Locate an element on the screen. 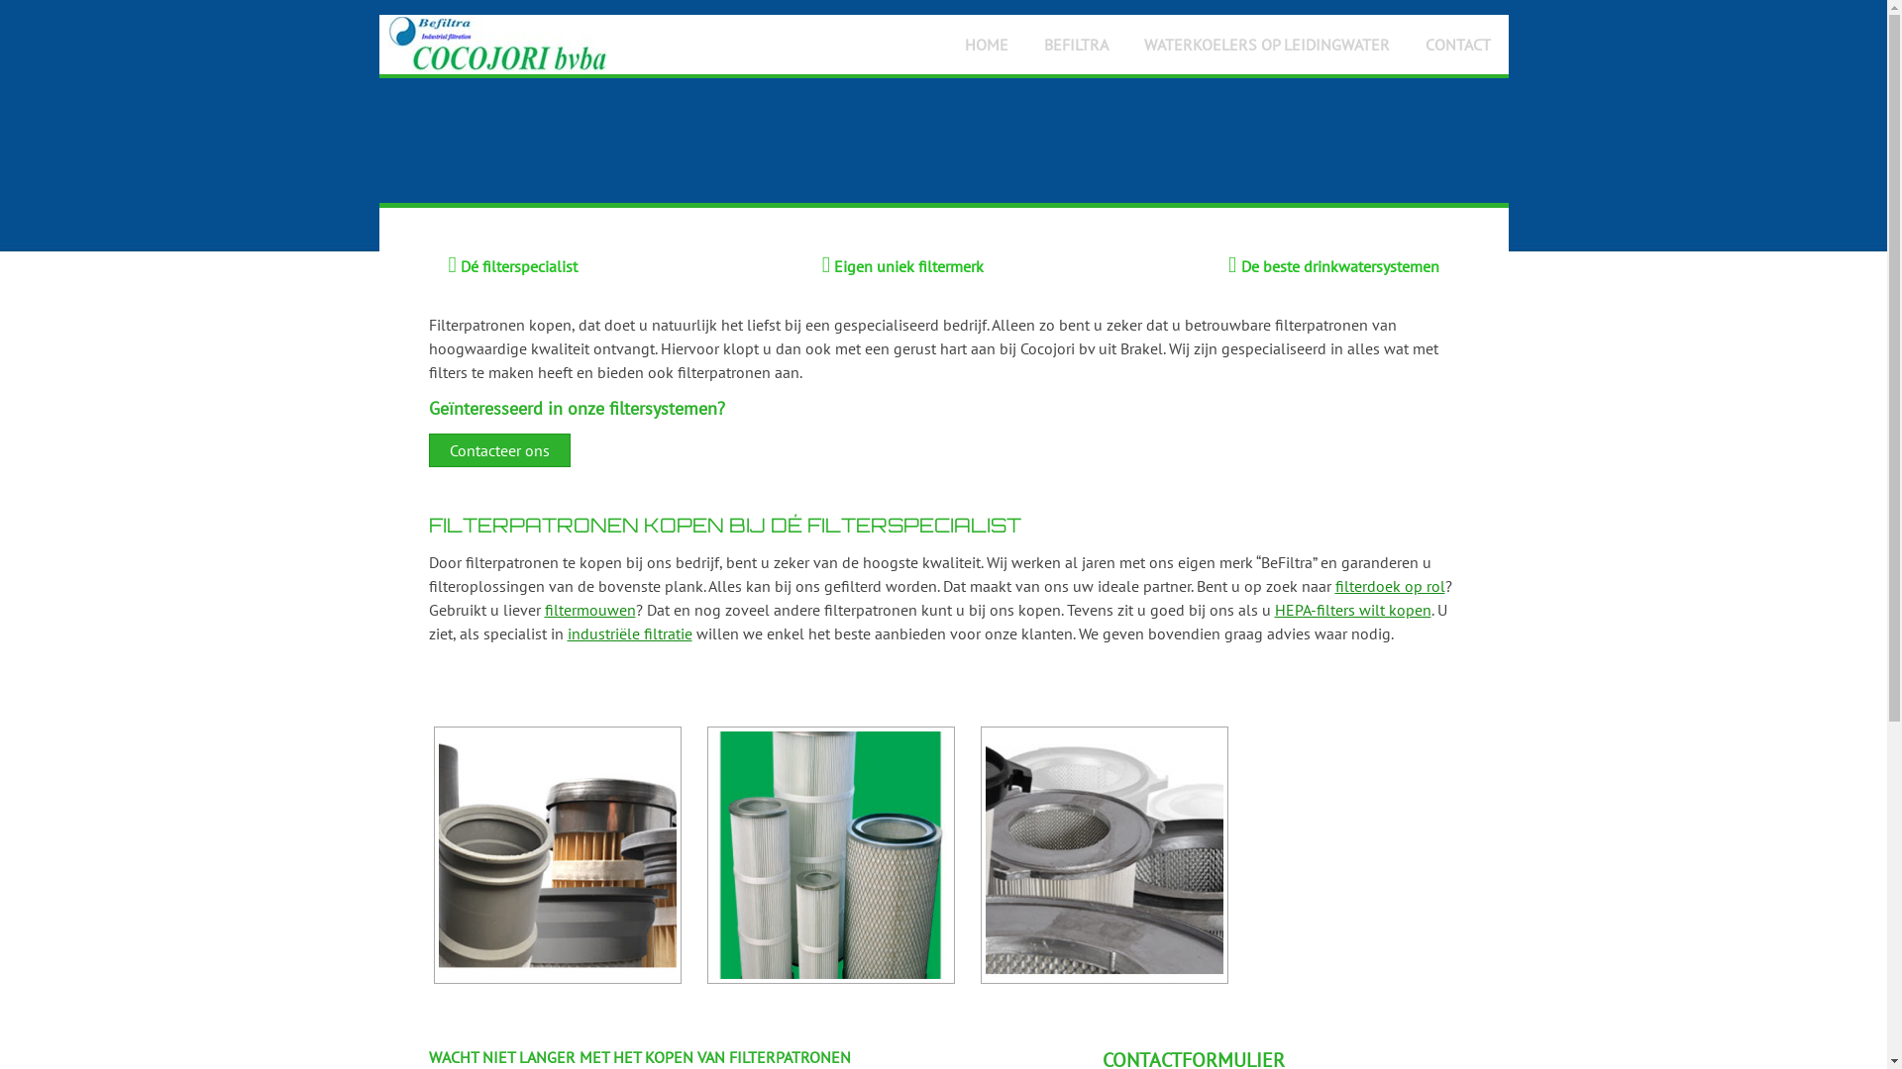 The image size is (1902, 1069). WATERKOELERS OP LEIDINGWATER is located at coordinates (1266, 45).